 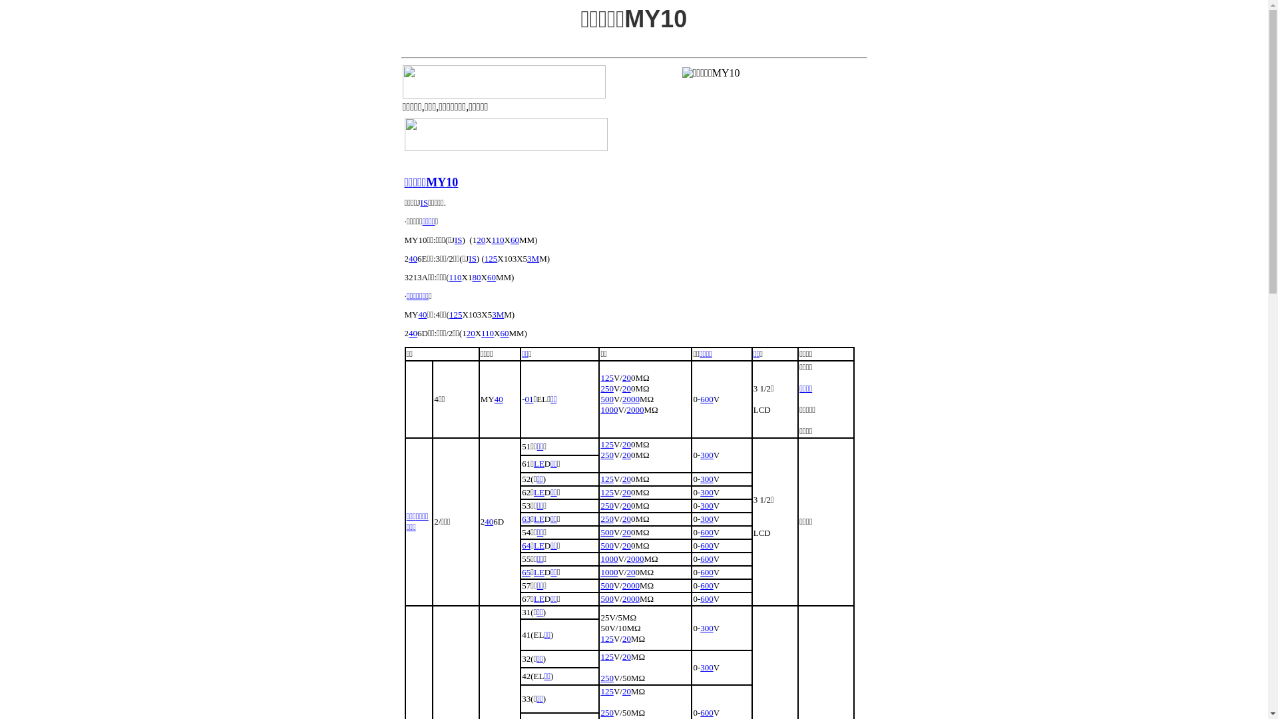 What do you see at coordinates (539, 599) in the screenshot?
I see `LE` at bounding box center [539, 599].